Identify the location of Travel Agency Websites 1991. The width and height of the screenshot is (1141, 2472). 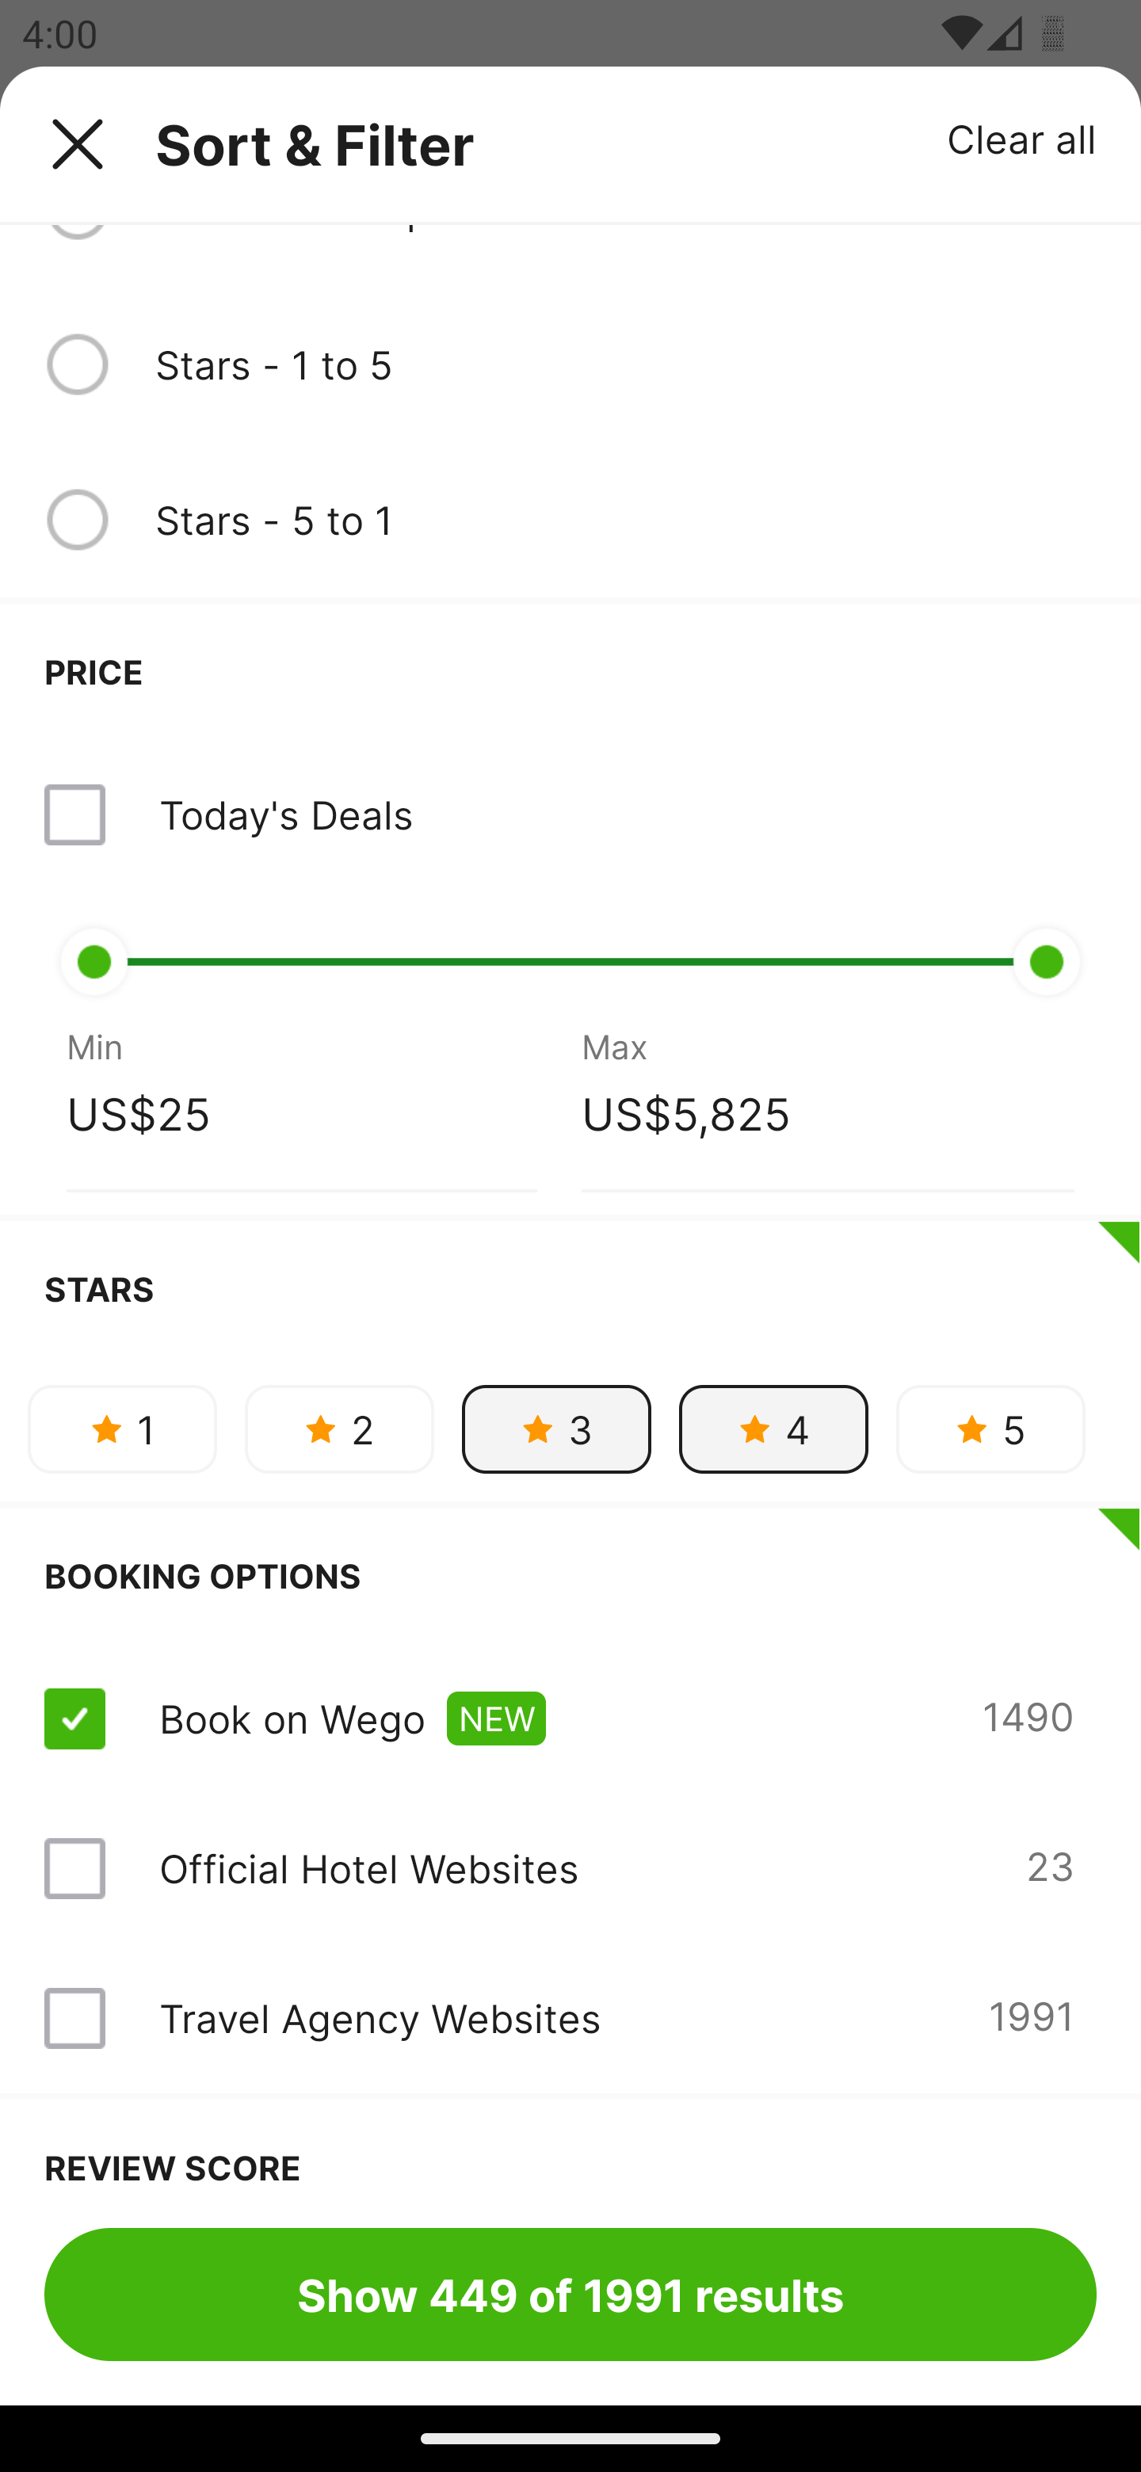
(570, 2018).